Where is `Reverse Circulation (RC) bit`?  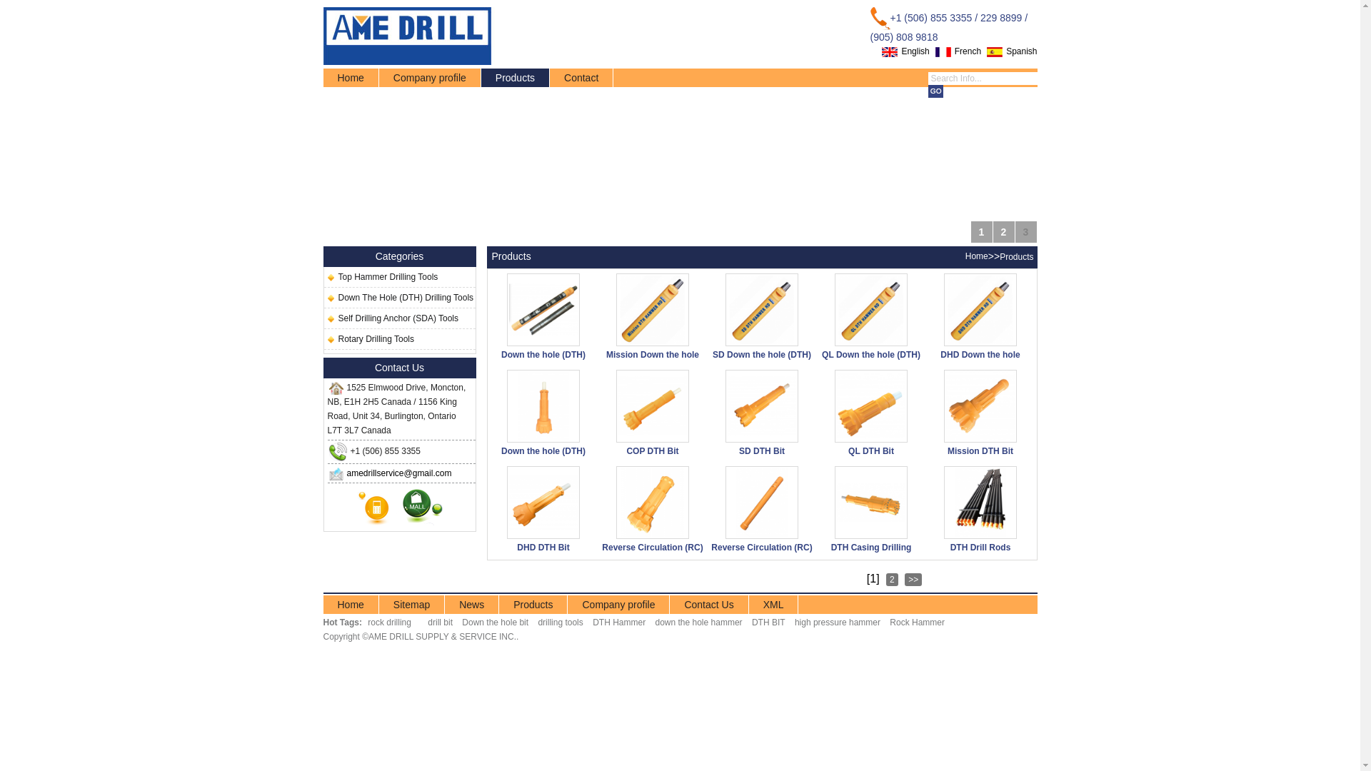 Reverse Circulation (RC) bit is located at coordinates (644, 535).